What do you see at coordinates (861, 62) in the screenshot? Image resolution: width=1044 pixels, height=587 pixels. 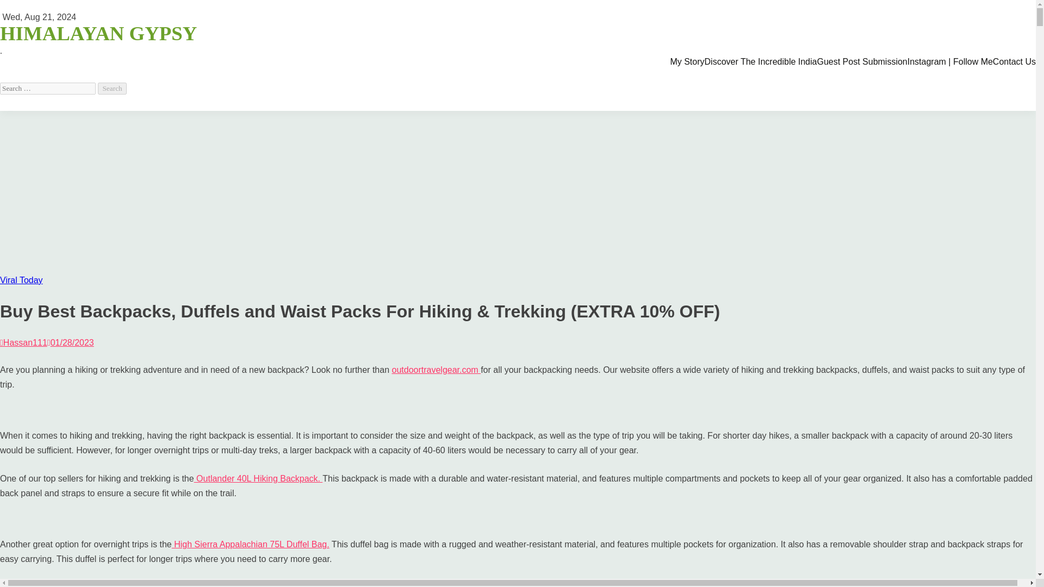 I see `Guest Post Submission` at bounding box center [861, 62].